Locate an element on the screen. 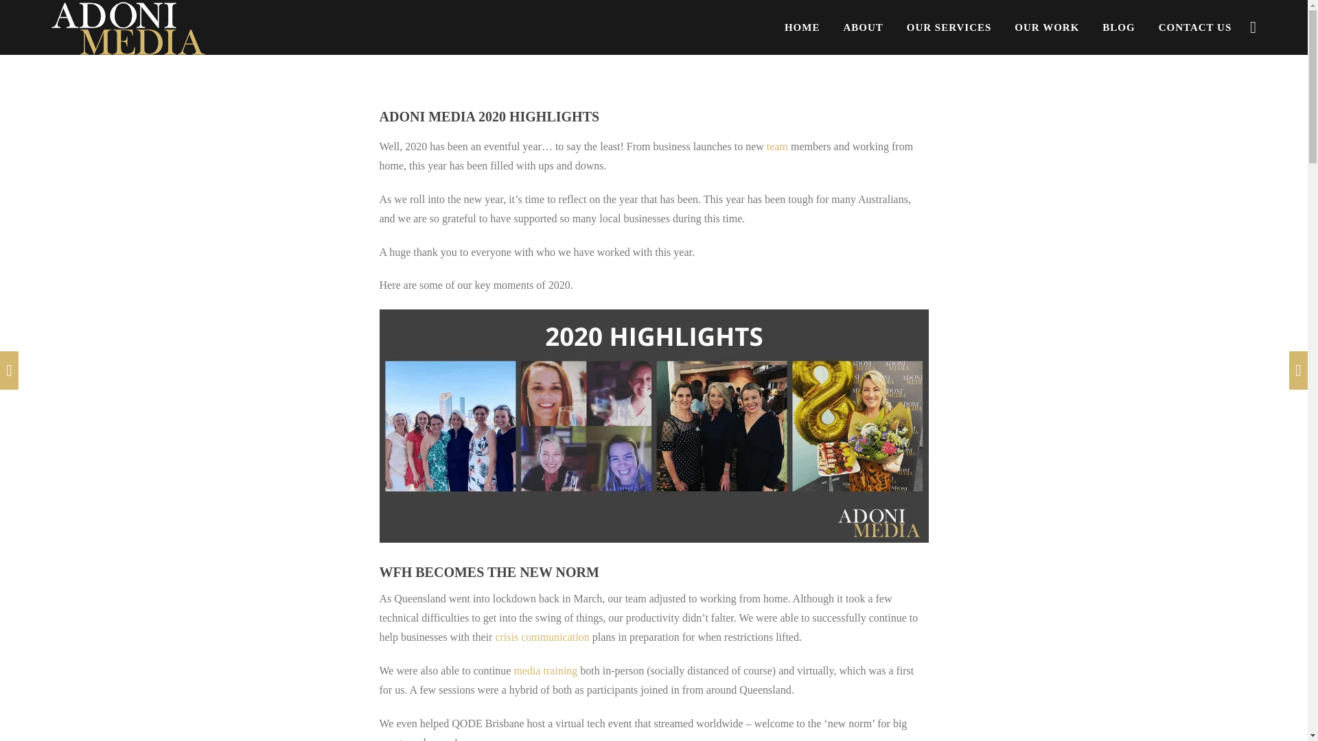  ABOUT is located at coordinates (862, 27).